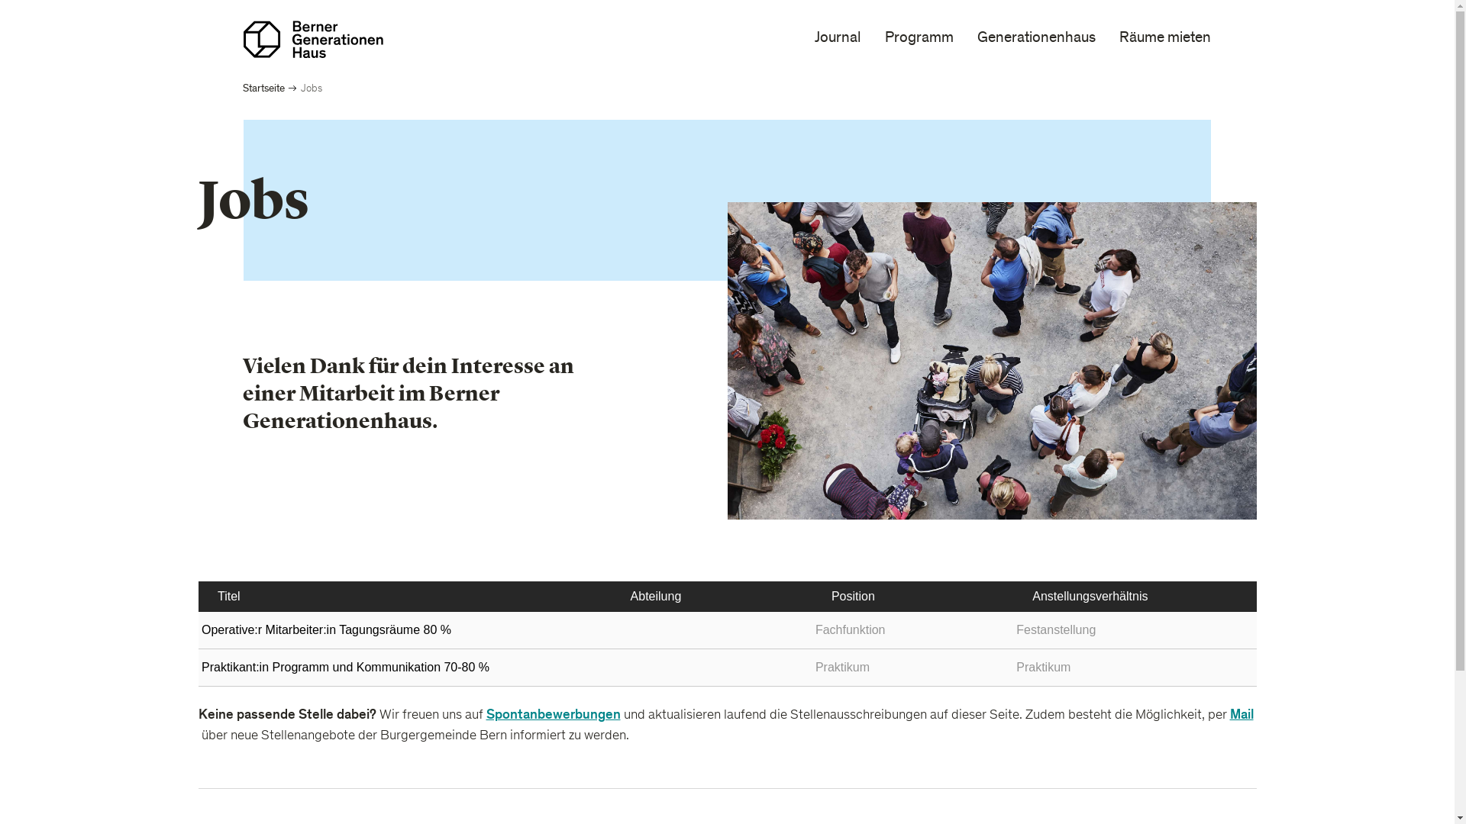 The height and width of the screenshot is (824, 1466). Describe the element at coordinates (0, 0) in the screenshot. I see `Direkt zum Inhalt` at that location.